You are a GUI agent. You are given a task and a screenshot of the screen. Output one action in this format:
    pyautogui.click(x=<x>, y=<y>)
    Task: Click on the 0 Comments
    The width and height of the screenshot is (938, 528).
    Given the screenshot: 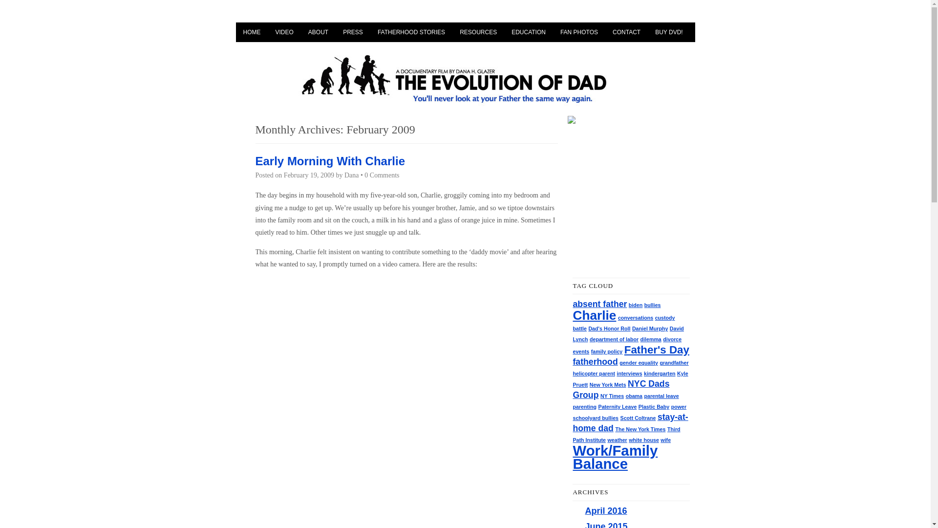 What is the action you would take?
    pyautogui.click(x=382, y=175)
    